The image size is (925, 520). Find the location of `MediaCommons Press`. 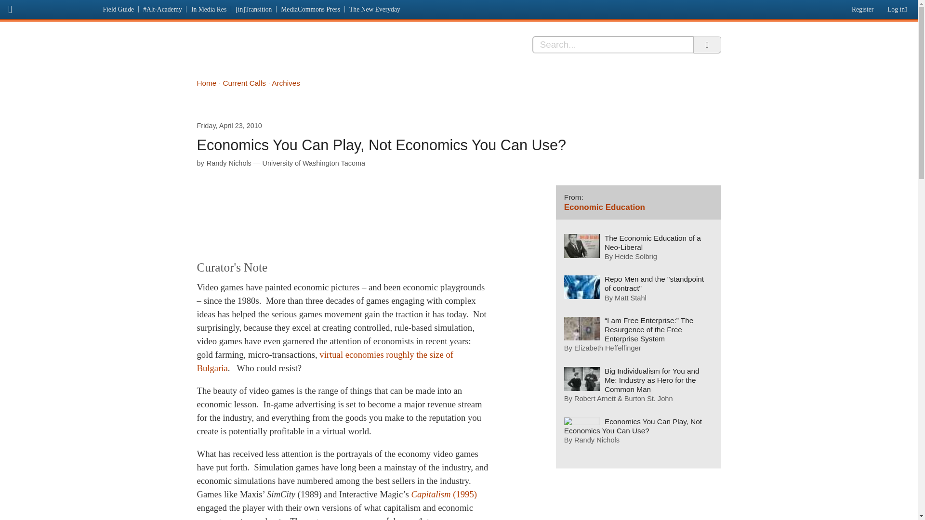

MediaCommons Press is located at coordinates (311, 9).